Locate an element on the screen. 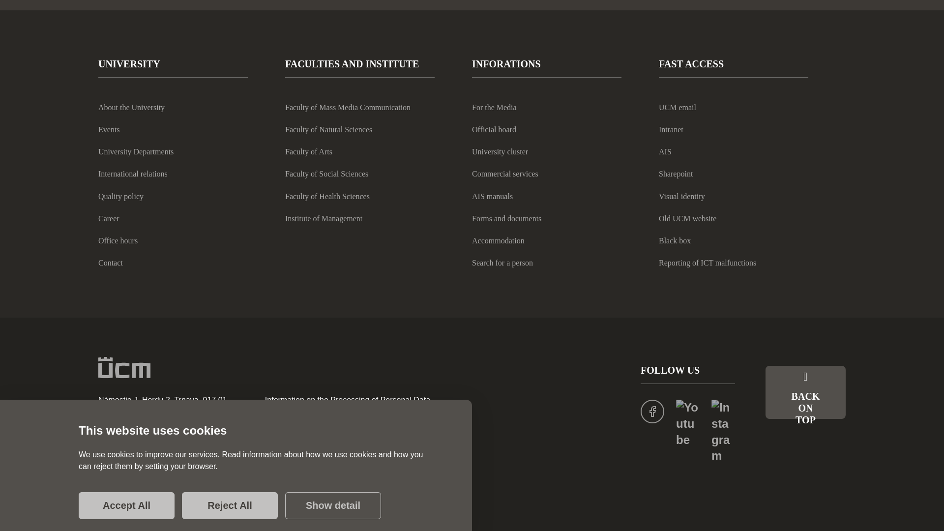 This screenshot has width=944, height=531. University Departments is located at coordinates (136, 151).